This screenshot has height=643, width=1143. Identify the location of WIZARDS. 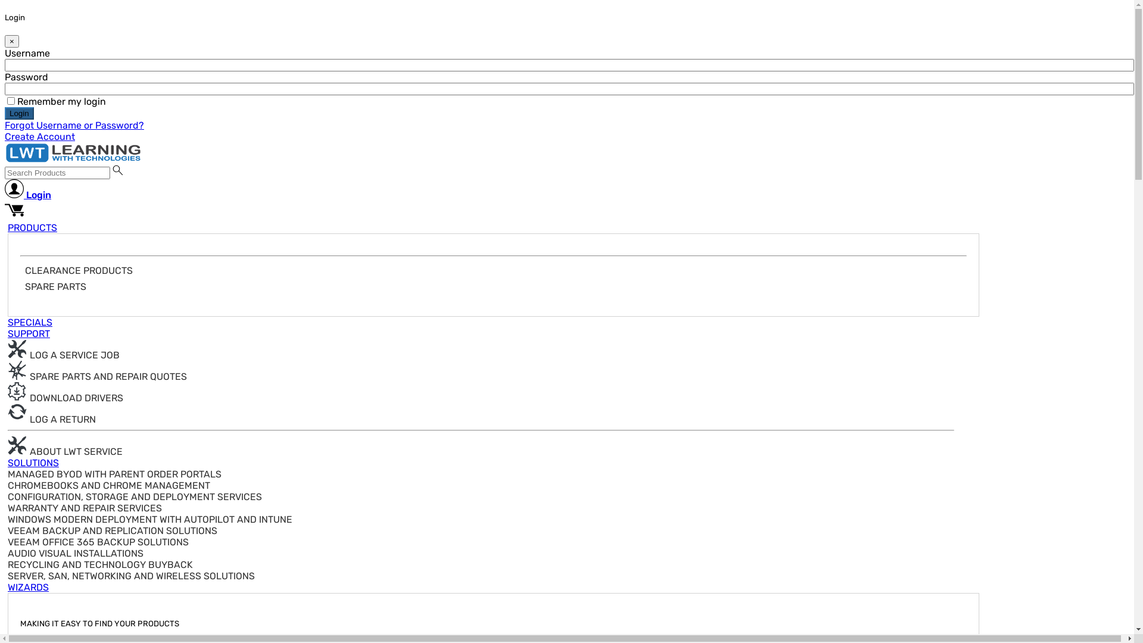
(29, 587).